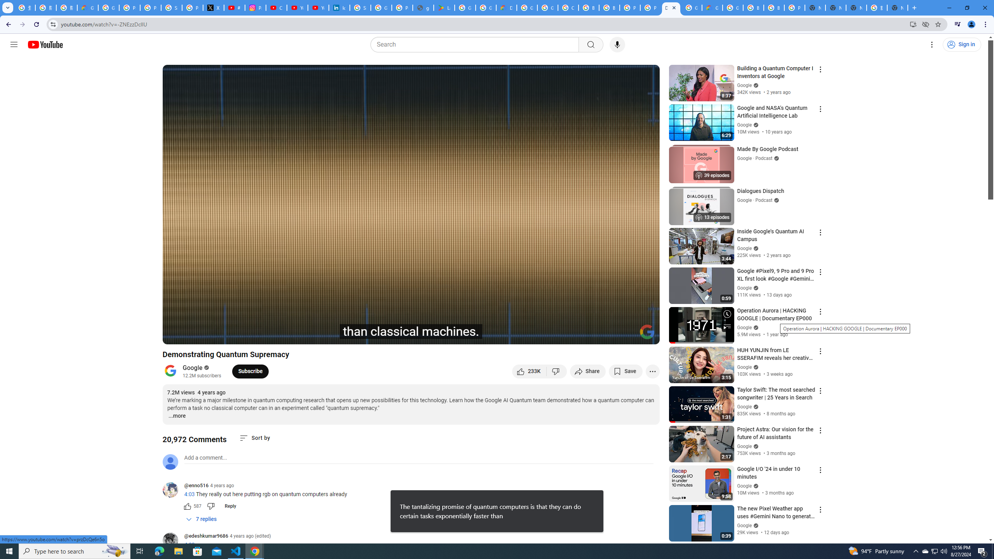  I want to click on @enno516, so click(196, 486).